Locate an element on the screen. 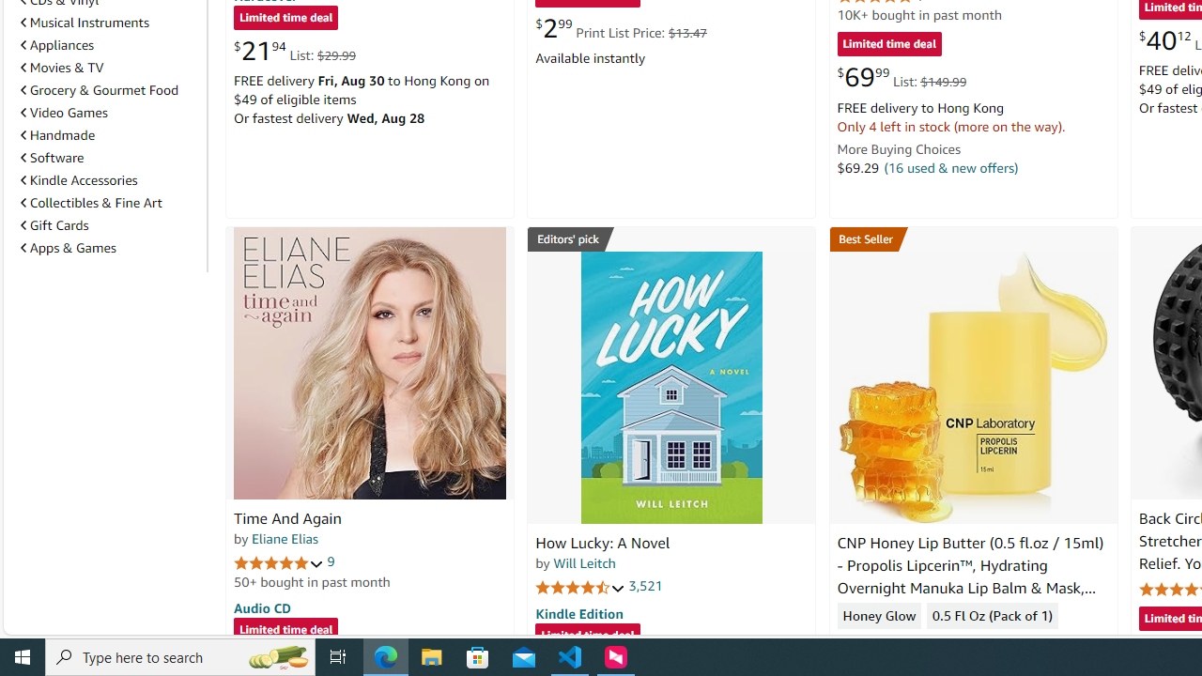  $21.94 List: $29.99 is located at coordinates (295, 51).